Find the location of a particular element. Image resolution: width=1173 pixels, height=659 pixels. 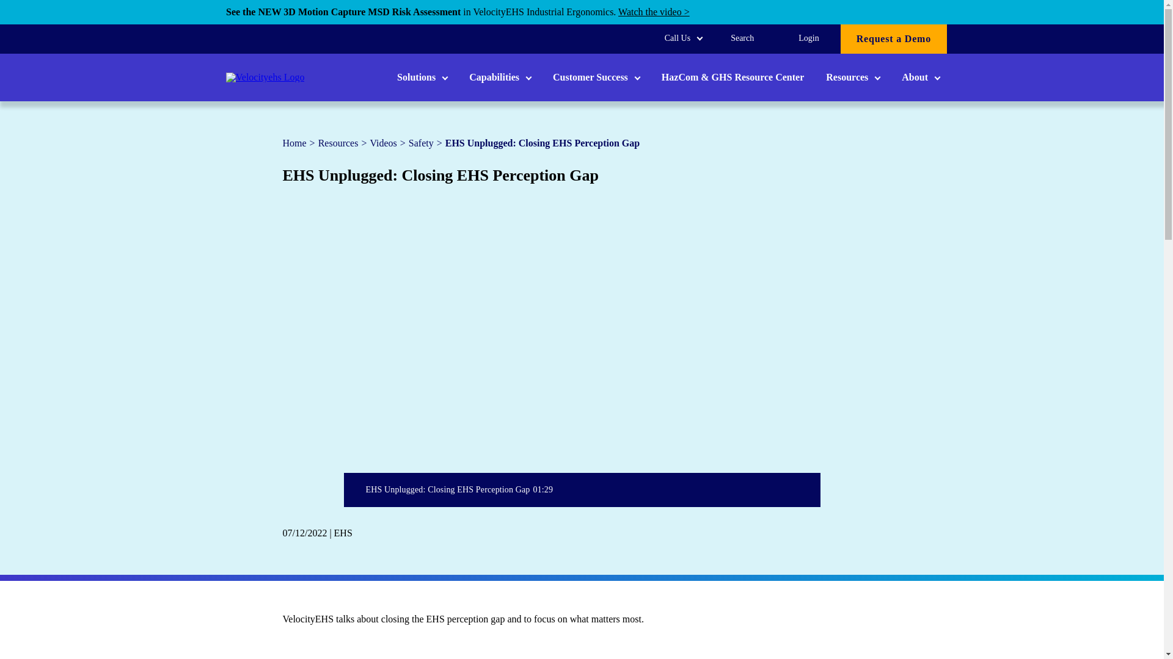

Search is located at coordinates (742, 38).